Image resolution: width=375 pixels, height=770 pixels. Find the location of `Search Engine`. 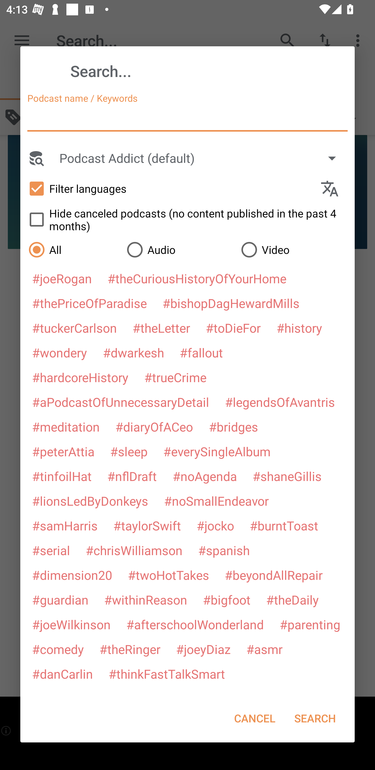

Search Engine is located at coordinates (36, 158).